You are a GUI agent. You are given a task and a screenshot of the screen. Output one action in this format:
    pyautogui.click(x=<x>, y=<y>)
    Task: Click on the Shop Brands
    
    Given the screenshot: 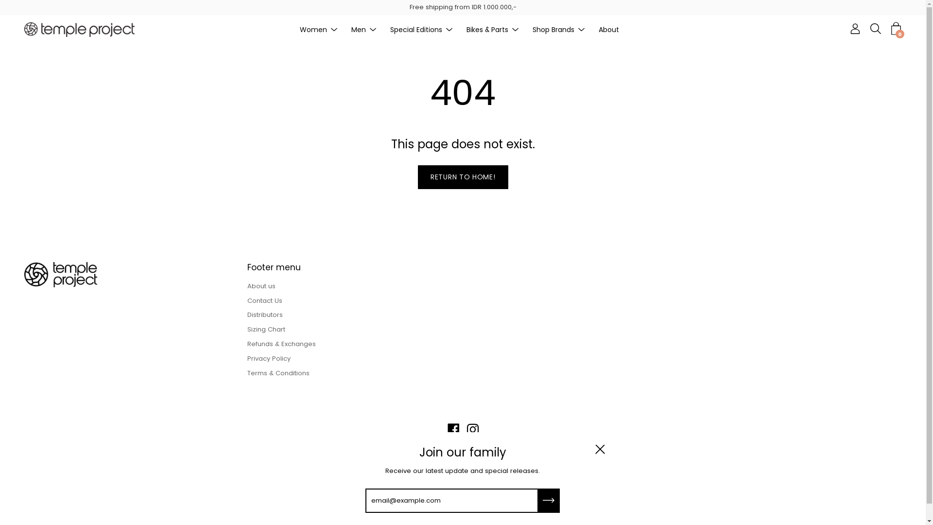 What is the action you would take?
    pyautogui.click(x=553, y=30)
    